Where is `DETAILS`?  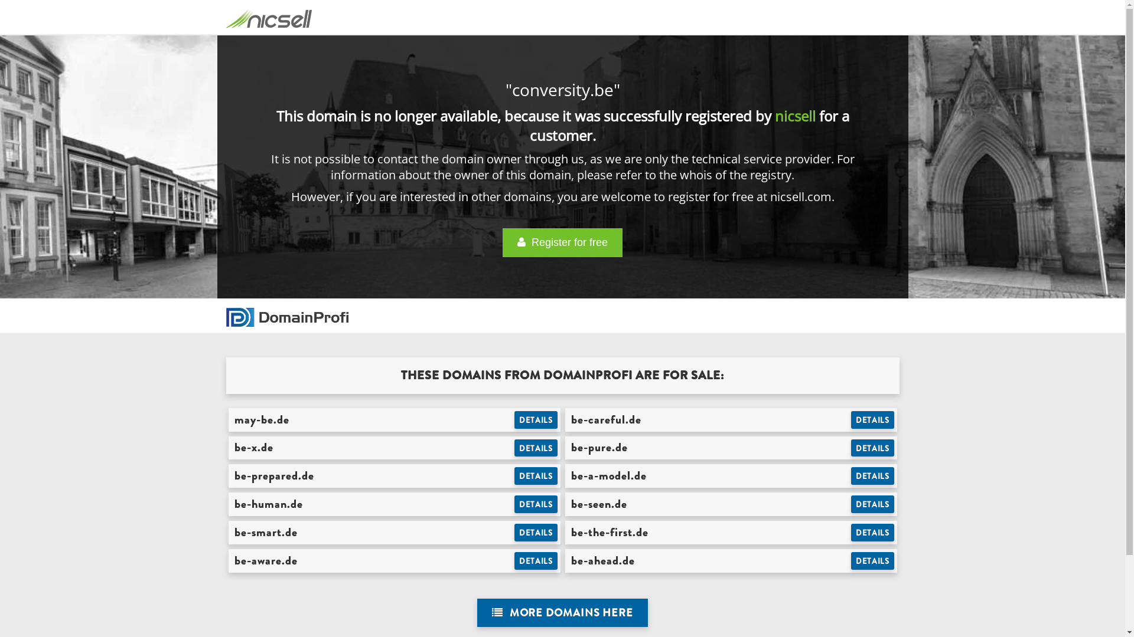 DETAILS is located at coordinates (873, 448).